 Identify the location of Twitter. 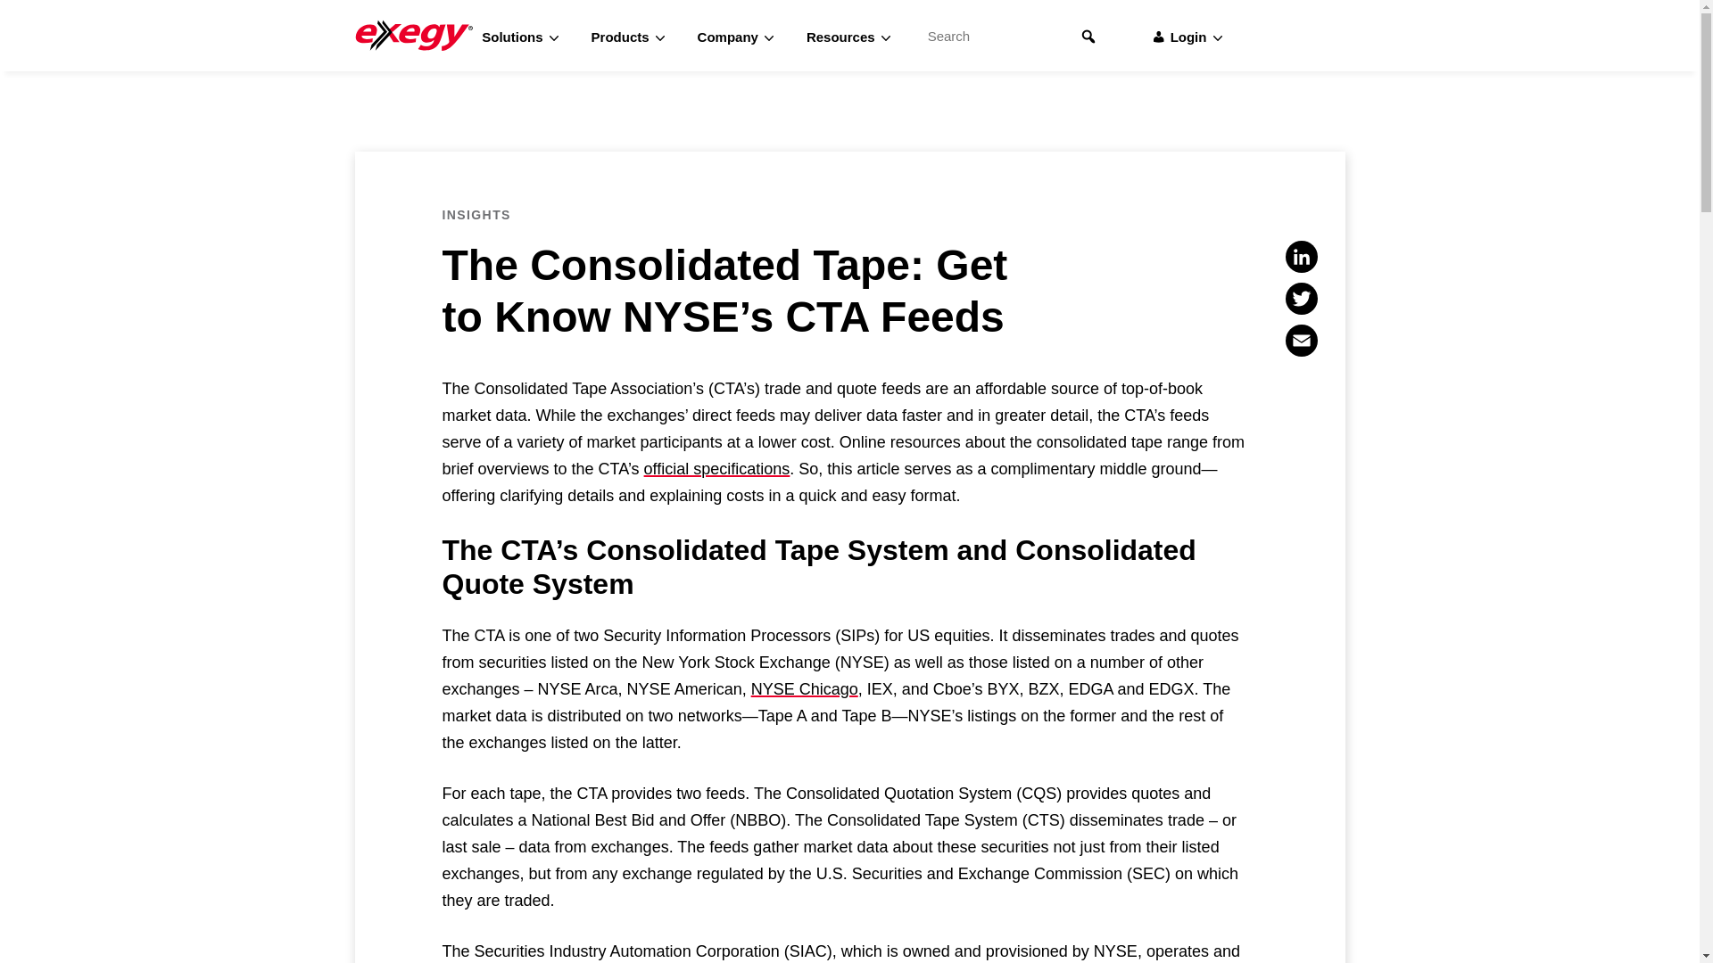
(1301, 300).